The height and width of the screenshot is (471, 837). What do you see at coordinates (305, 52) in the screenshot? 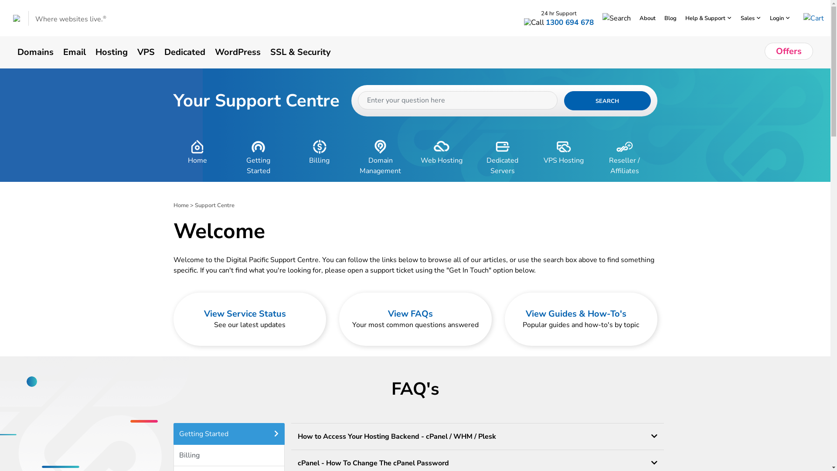
I see `SSL & Security` at bounding box center [305, 52].